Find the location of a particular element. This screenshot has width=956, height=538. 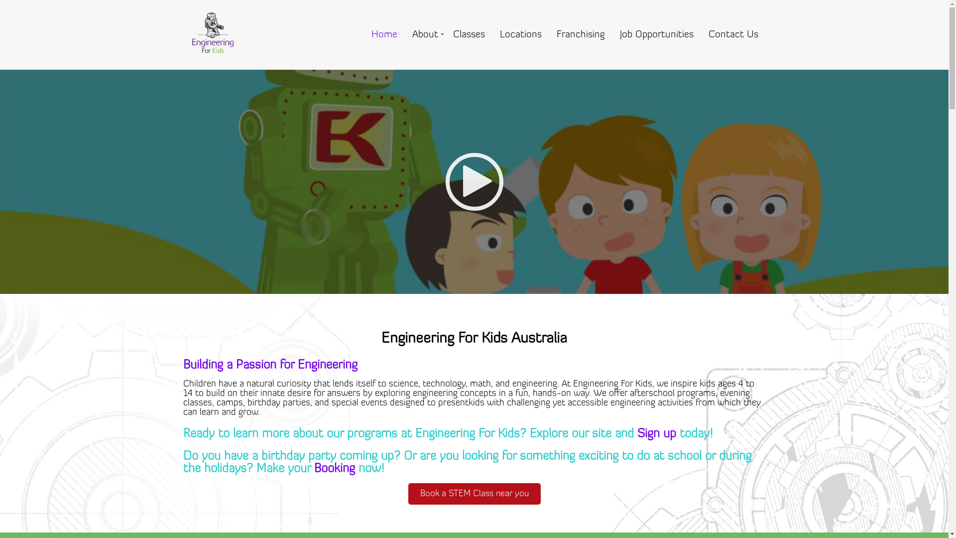

Franchising is located at coordinates (581, 35).